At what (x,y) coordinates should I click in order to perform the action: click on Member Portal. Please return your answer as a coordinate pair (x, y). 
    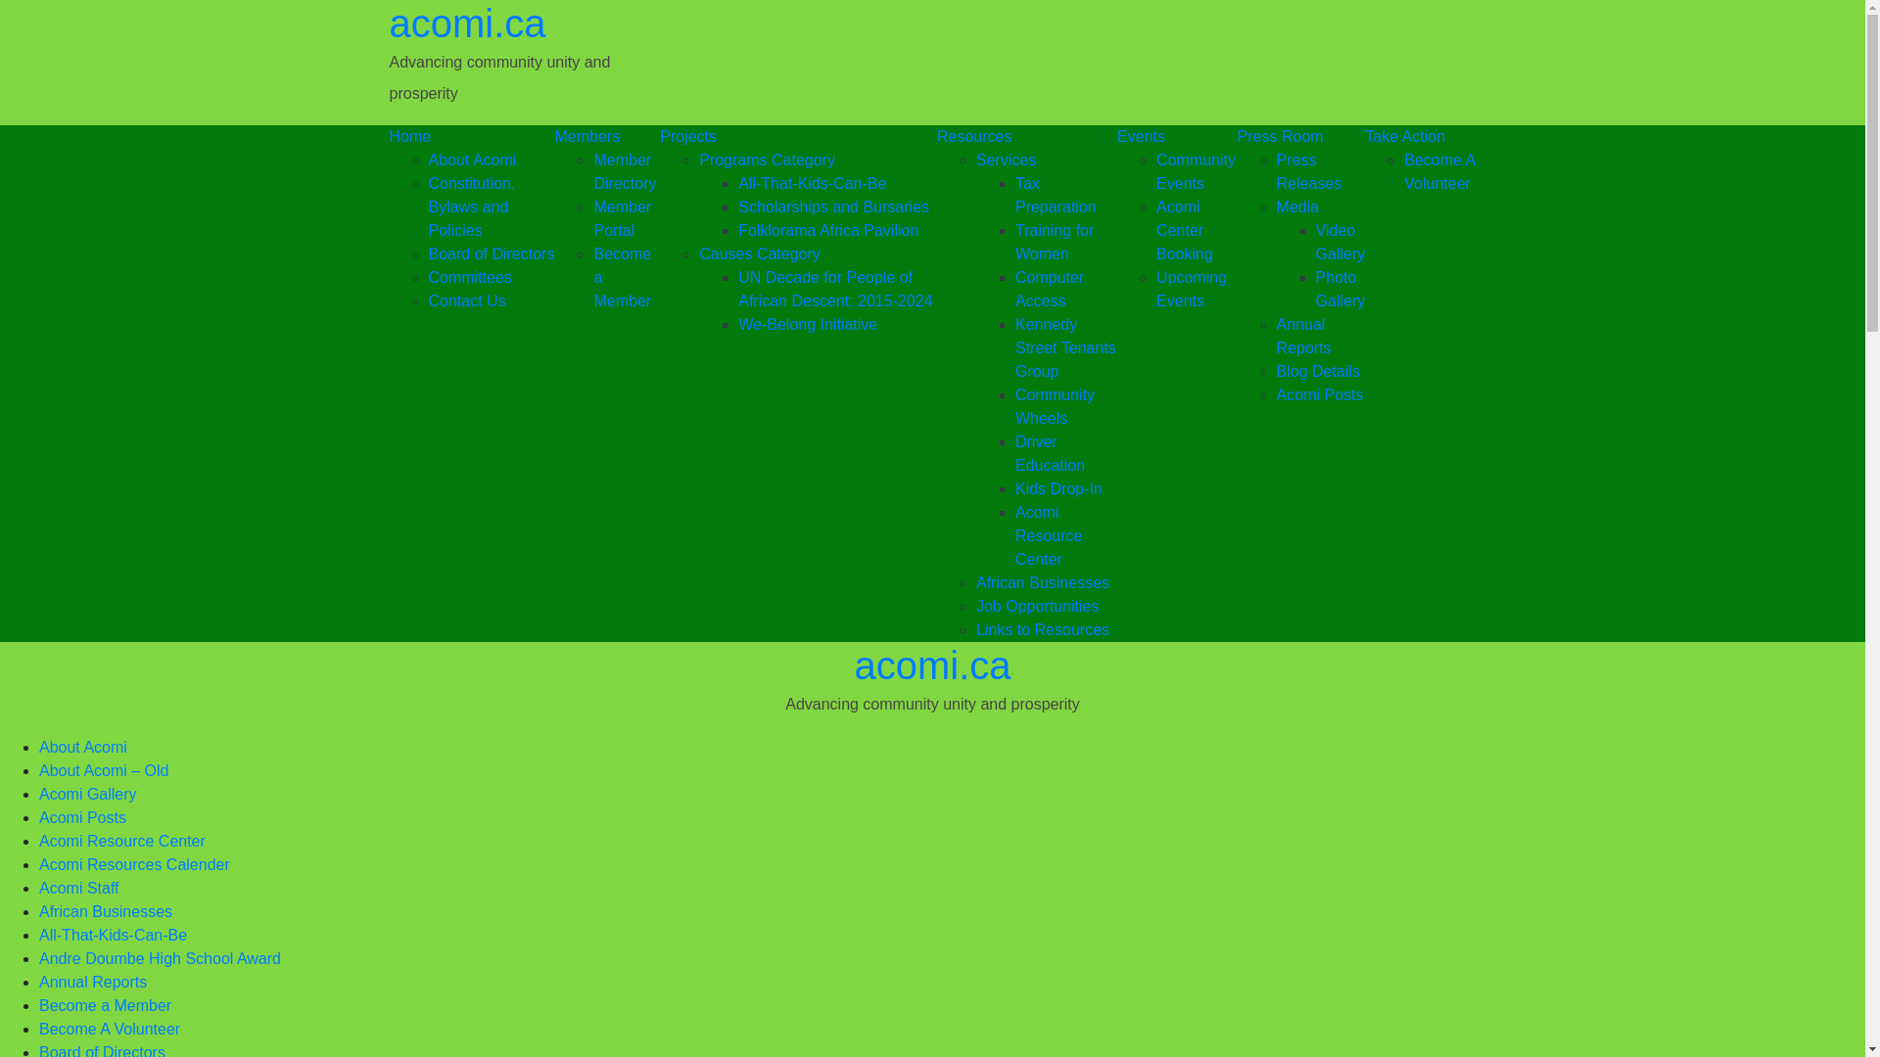
    Looking at the image, I should click on (627, 219).